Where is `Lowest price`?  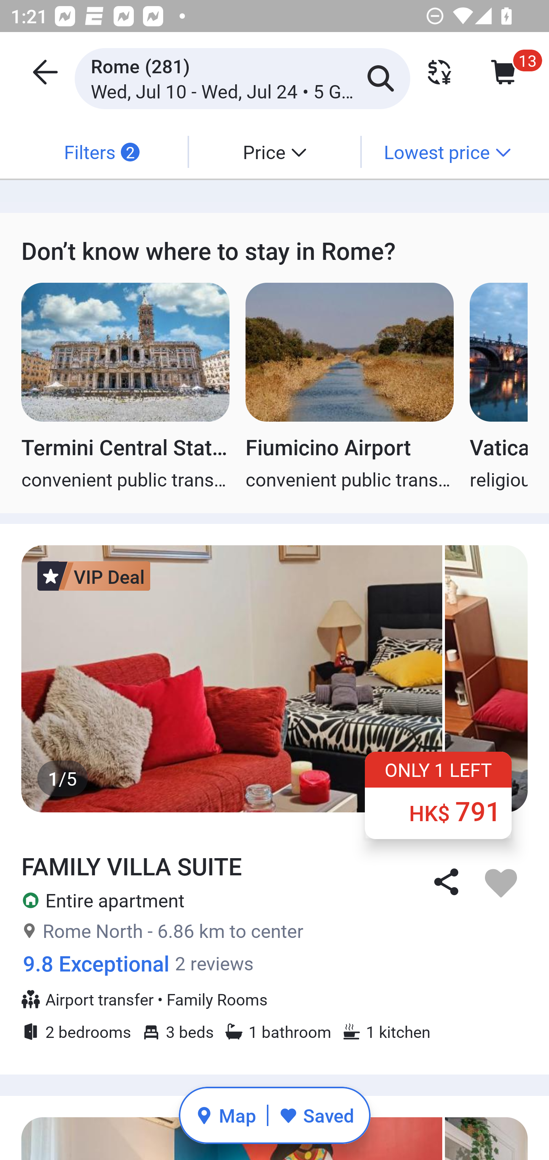 Lowest price is located at coordinates (447, 152).